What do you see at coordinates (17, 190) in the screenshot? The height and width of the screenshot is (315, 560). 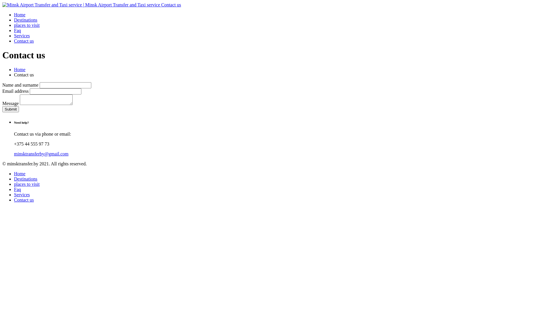 I see `Faq` at bounding box center [17, 190].